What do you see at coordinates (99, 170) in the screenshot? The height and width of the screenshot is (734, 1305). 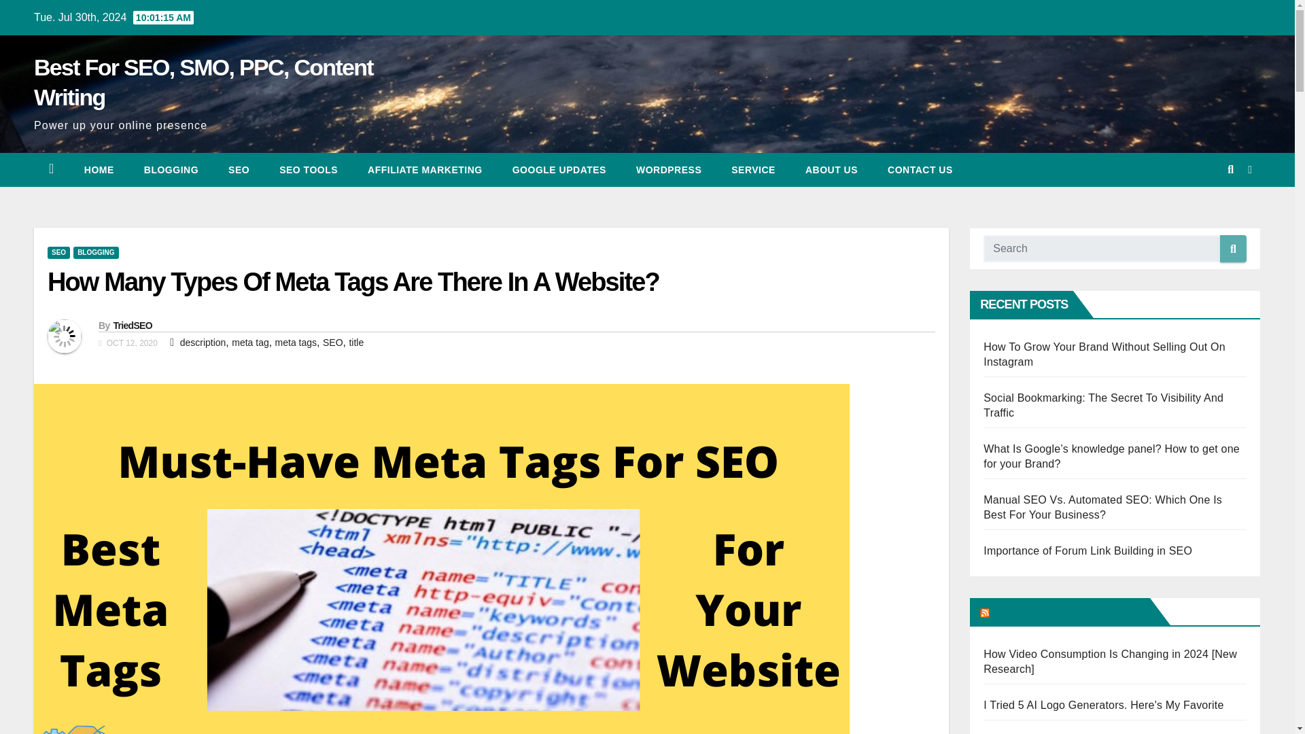 I see `Home` at bounding box center [99, 170].